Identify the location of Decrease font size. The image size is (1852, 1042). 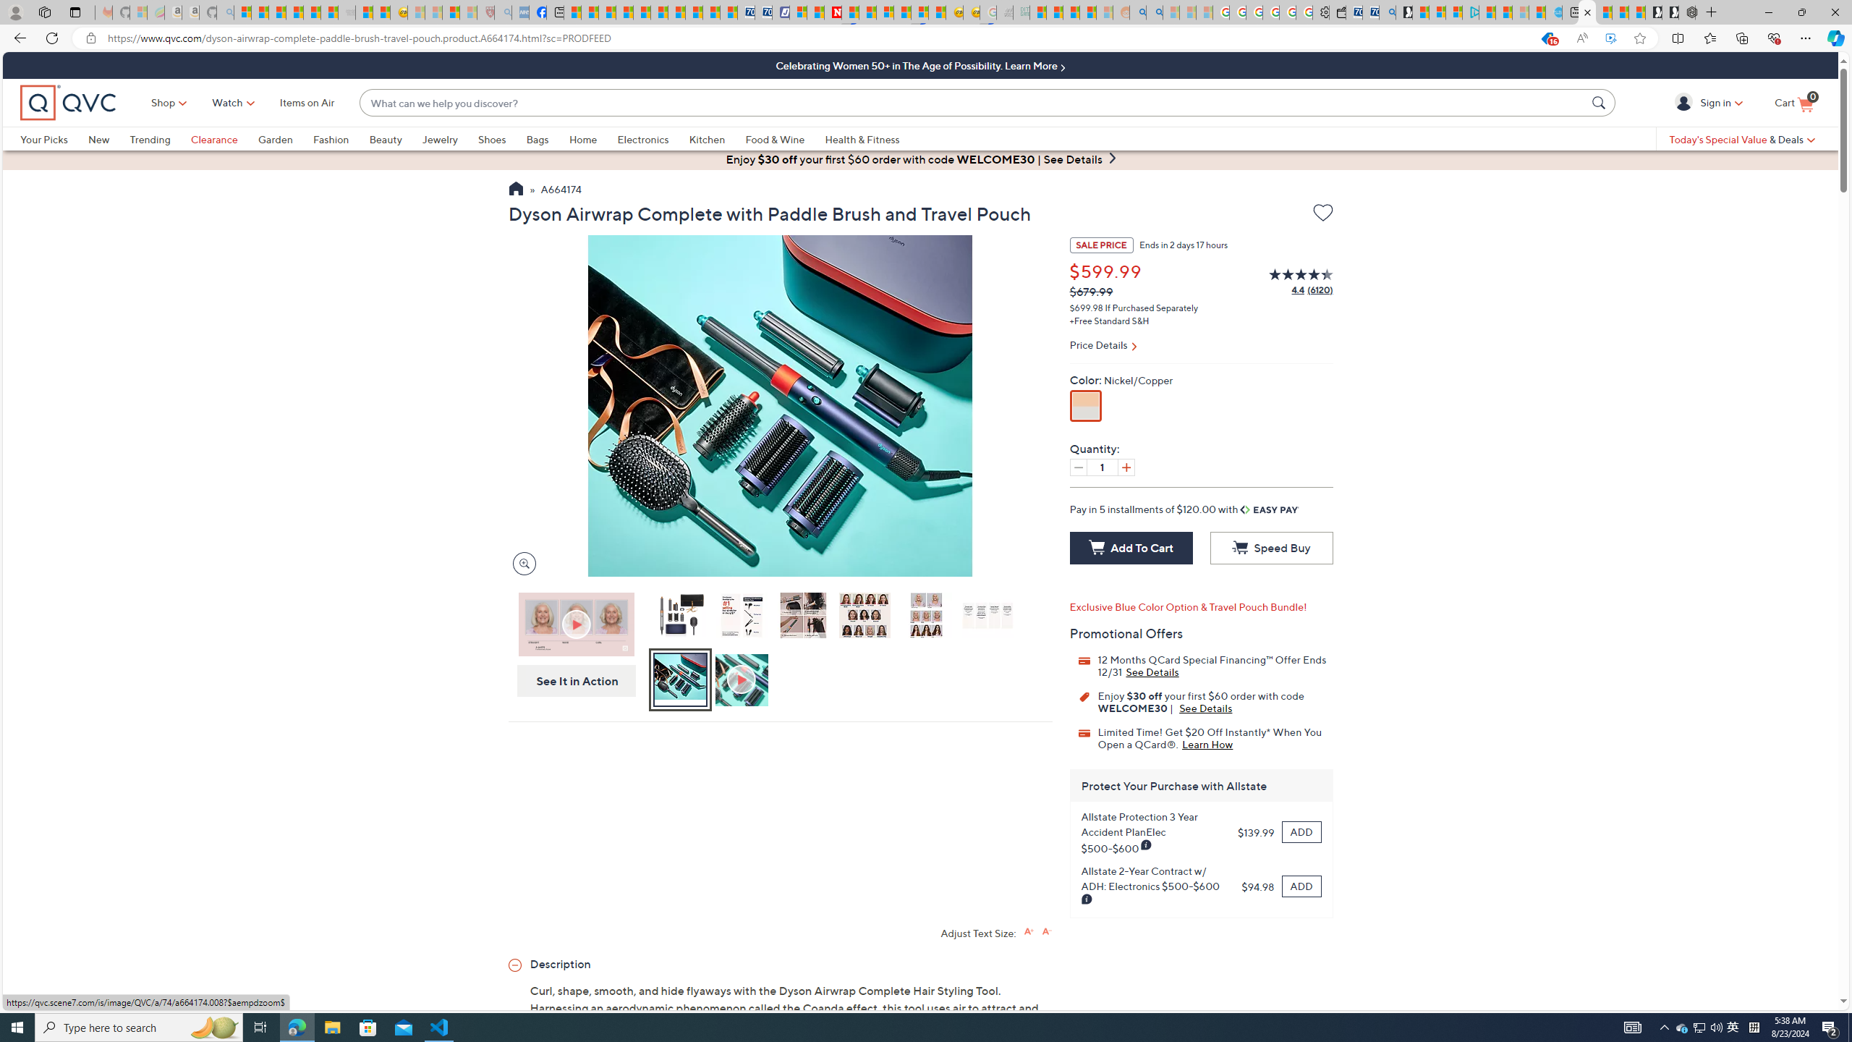
(1046, 931).